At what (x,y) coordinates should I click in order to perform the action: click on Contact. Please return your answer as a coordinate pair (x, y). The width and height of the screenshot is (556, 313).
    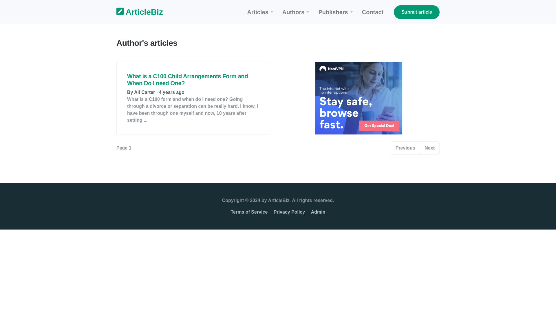
    Looking at the image, I should click on (373, 12).